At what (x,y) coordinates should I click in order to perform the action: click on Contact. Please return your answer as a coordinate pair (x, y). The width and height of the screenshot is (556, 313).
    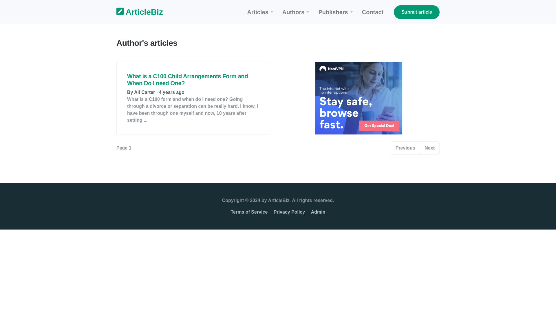
    Looking at the image, I should click on (373, 12).